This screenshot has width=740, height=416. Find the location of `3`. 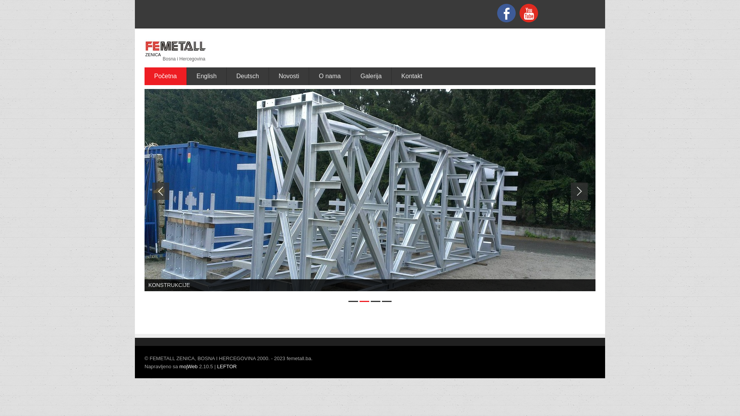

3 is located at coordinates (375, 301).